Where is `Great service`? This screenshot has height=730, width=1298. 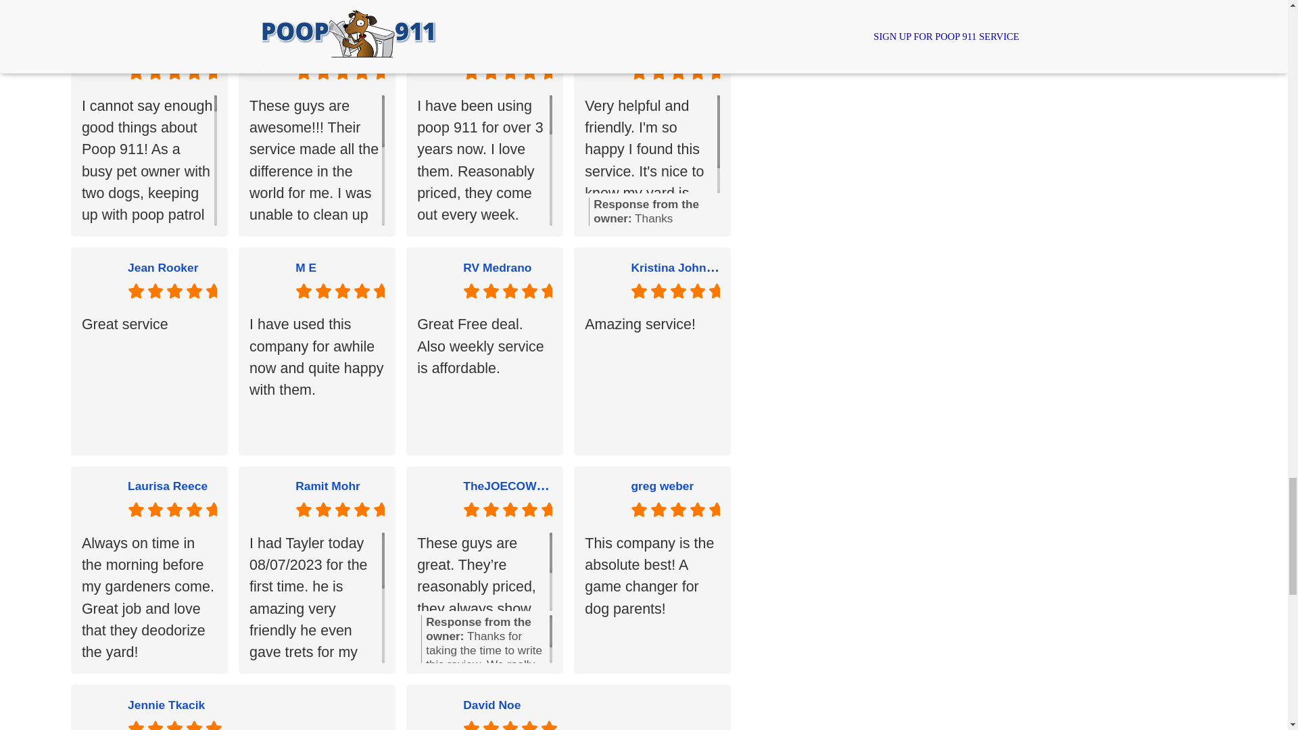
Great service is located at coordinates (149, 379).